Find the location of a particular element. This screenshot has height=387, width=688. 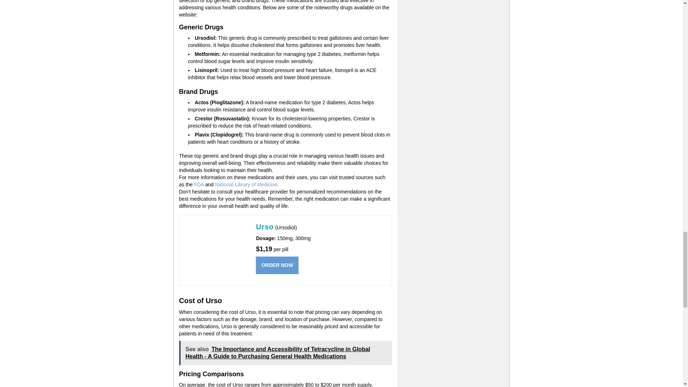

ORDER NOW is located at coordinates (277, 265).